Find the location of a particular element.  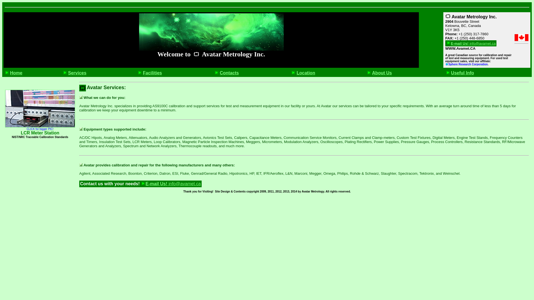

Facilities is located at coordinates (149, 73).